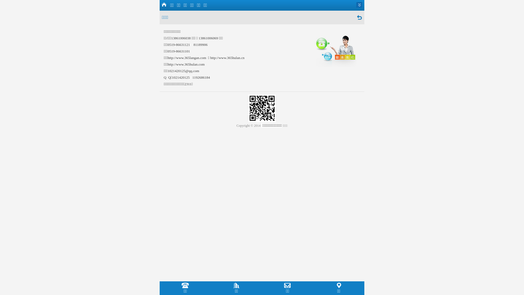 This screenshot has width=524, height=295. Describe the element at coordinates (360, 5) in the screenshot. I see ` ` at that location.